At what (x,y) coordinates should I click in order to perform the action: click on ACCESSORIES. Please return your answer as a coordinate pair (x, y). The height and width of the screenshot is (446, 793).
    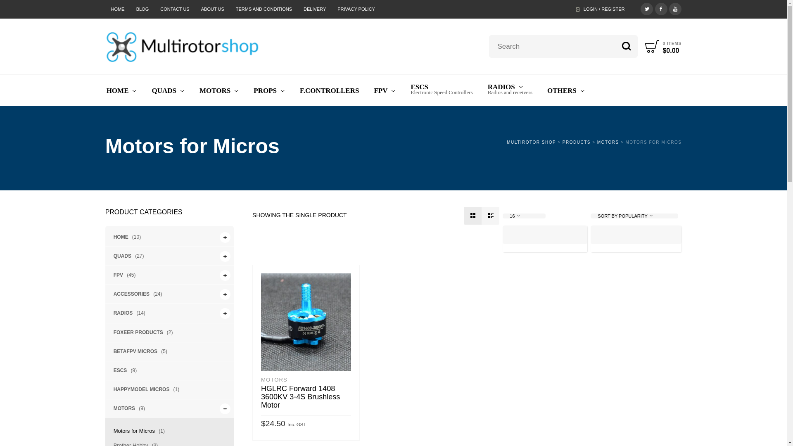
    Looking at the image, I should click on (128, 294).